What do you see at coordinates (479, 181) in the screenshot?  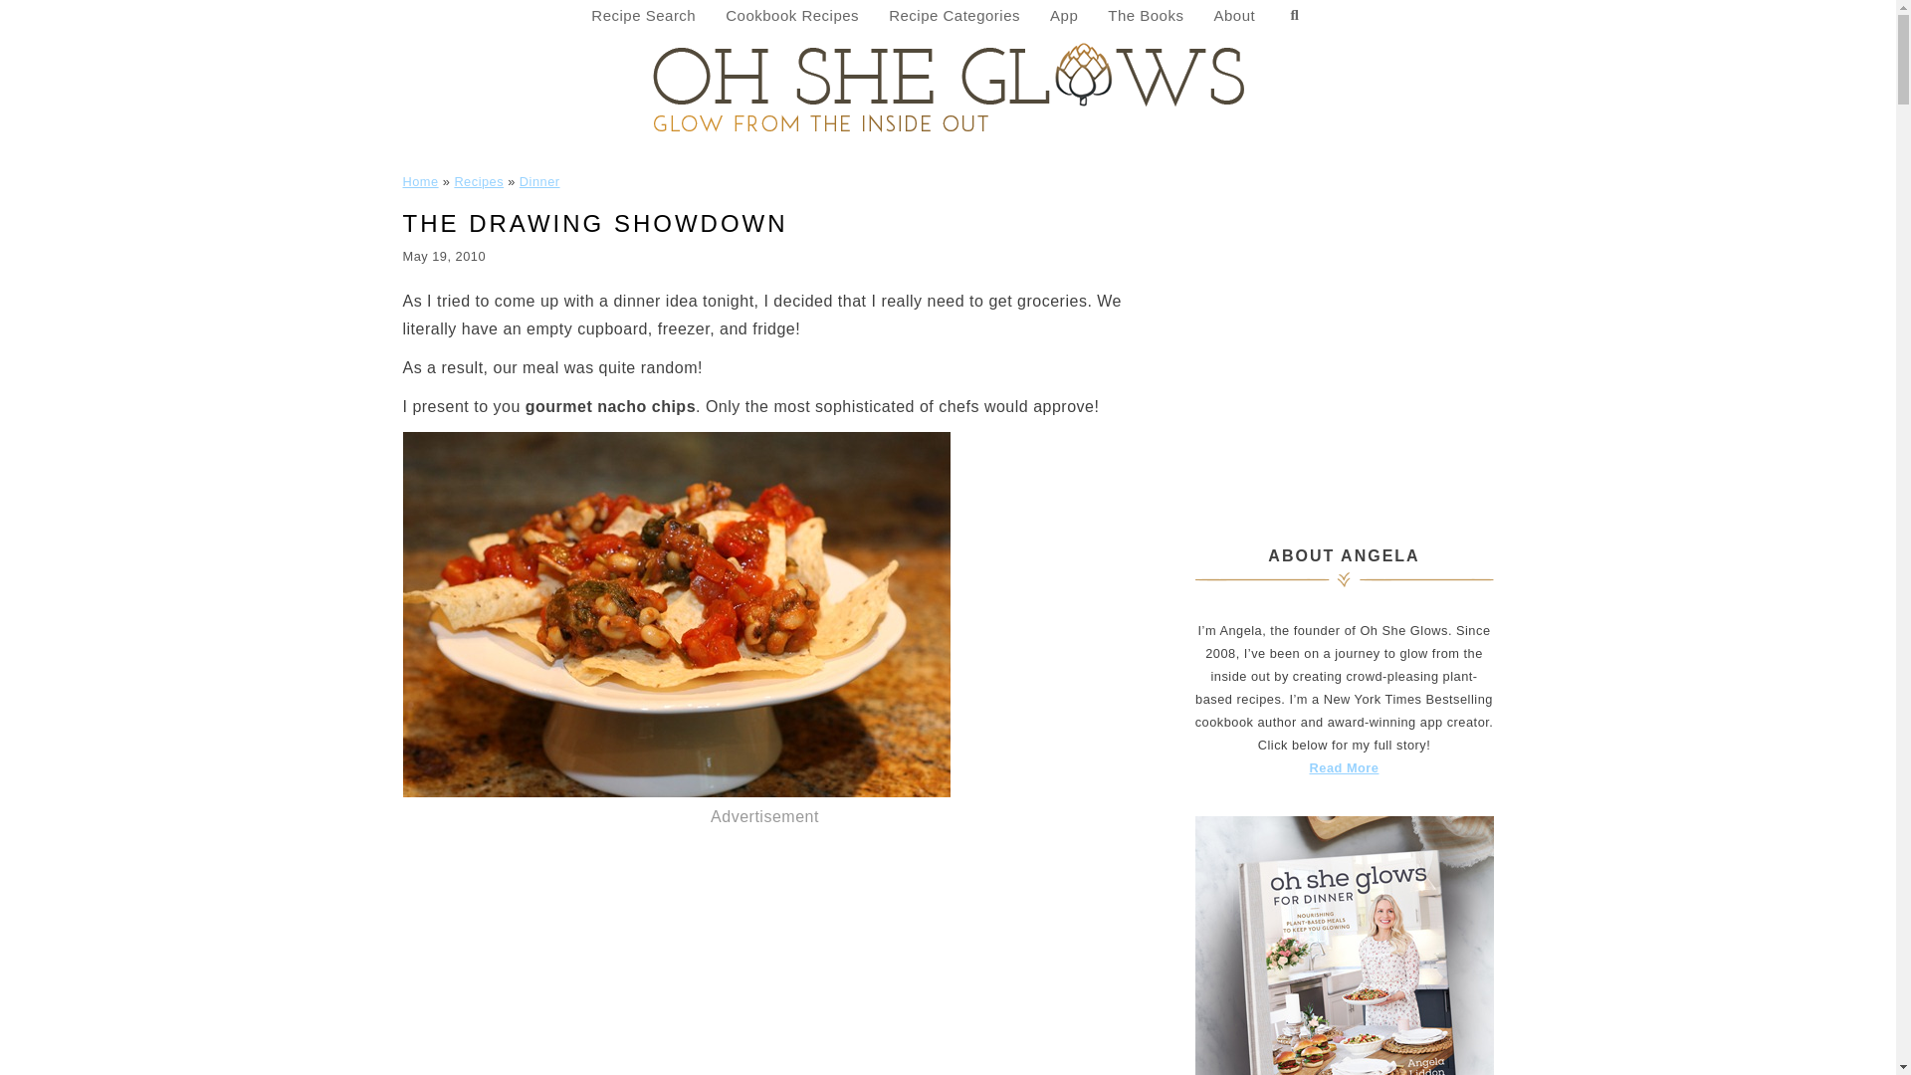 I see `Recipes` at bounding box center [479, 181].